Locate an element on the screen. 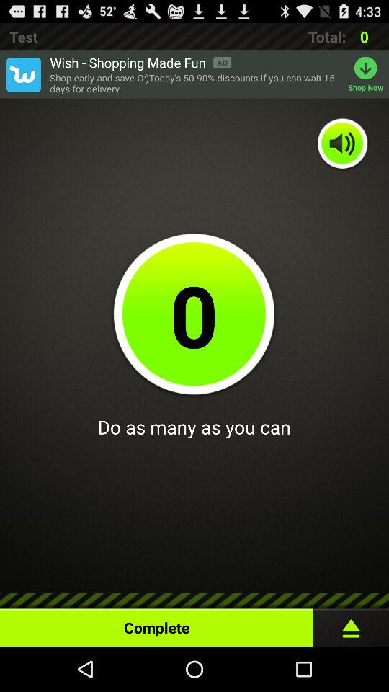 The width and height of the screenshot is (389, 692). switch sound off is located at coordinates (343, 144).